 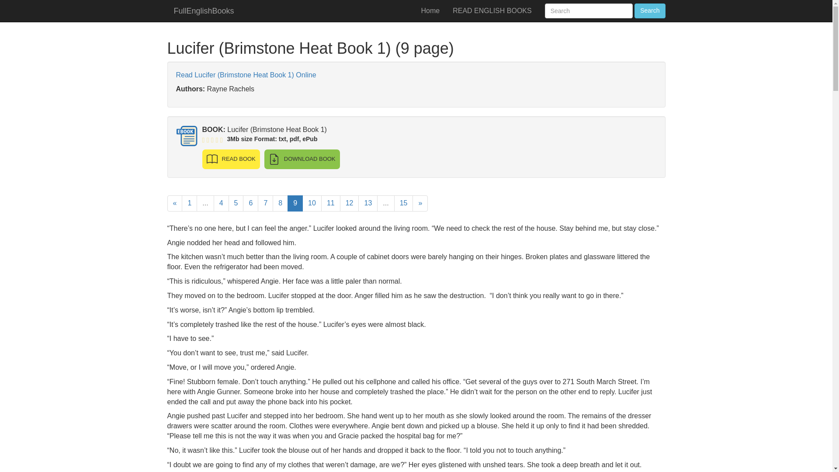 What do you see at coordinates (349, 203) in the screenshot?
I see `12` at bounding box center [349, 203].